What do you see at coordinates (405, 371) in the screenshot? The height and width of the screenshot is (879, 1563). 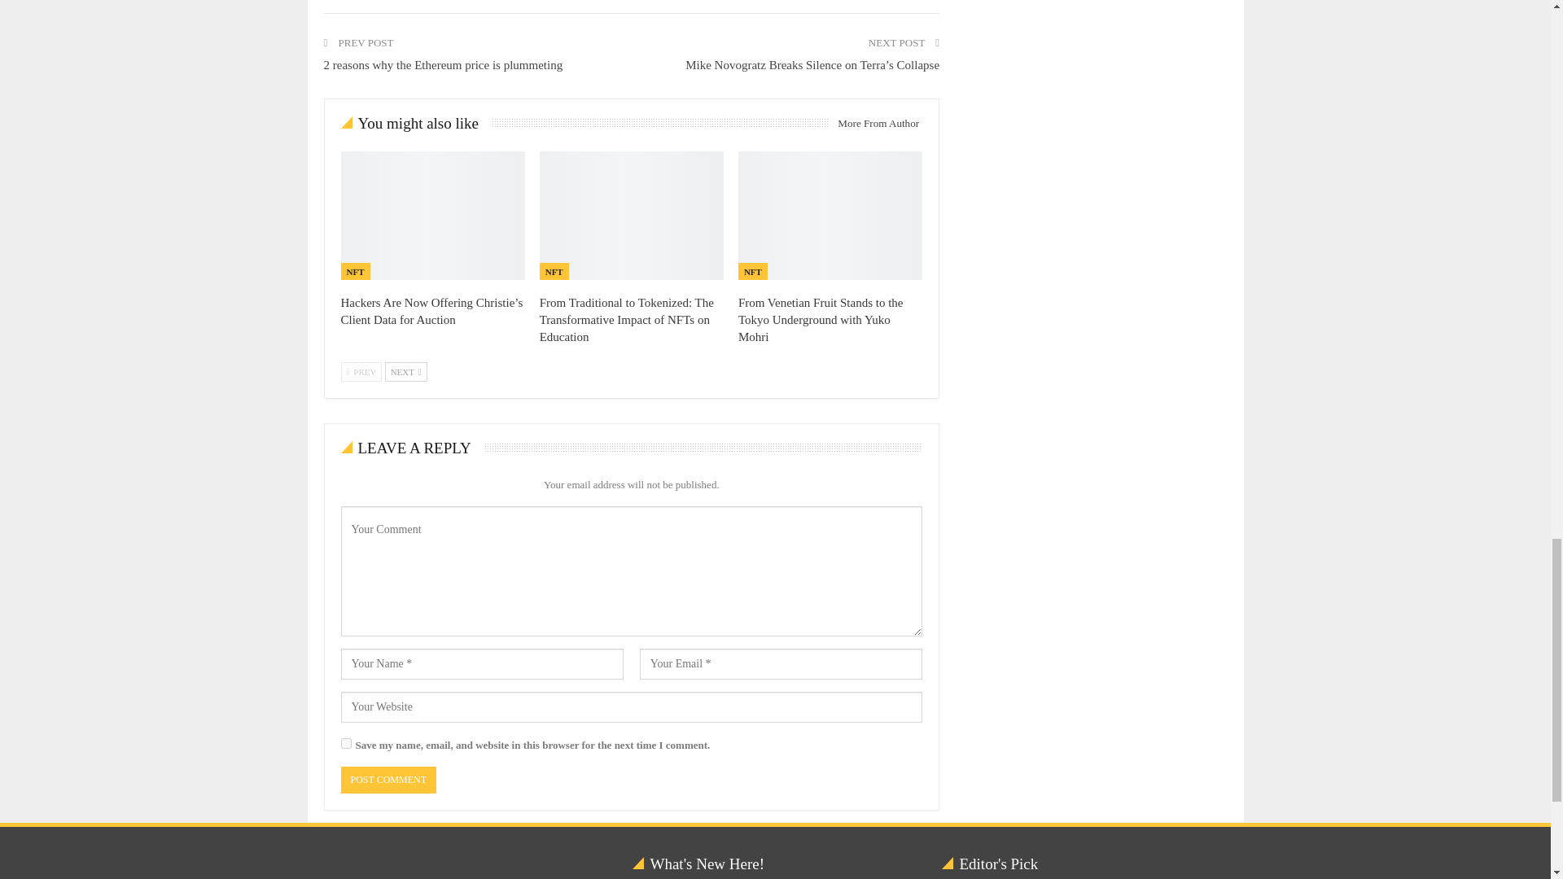 I see `Next` at bounding box center [405, 371].